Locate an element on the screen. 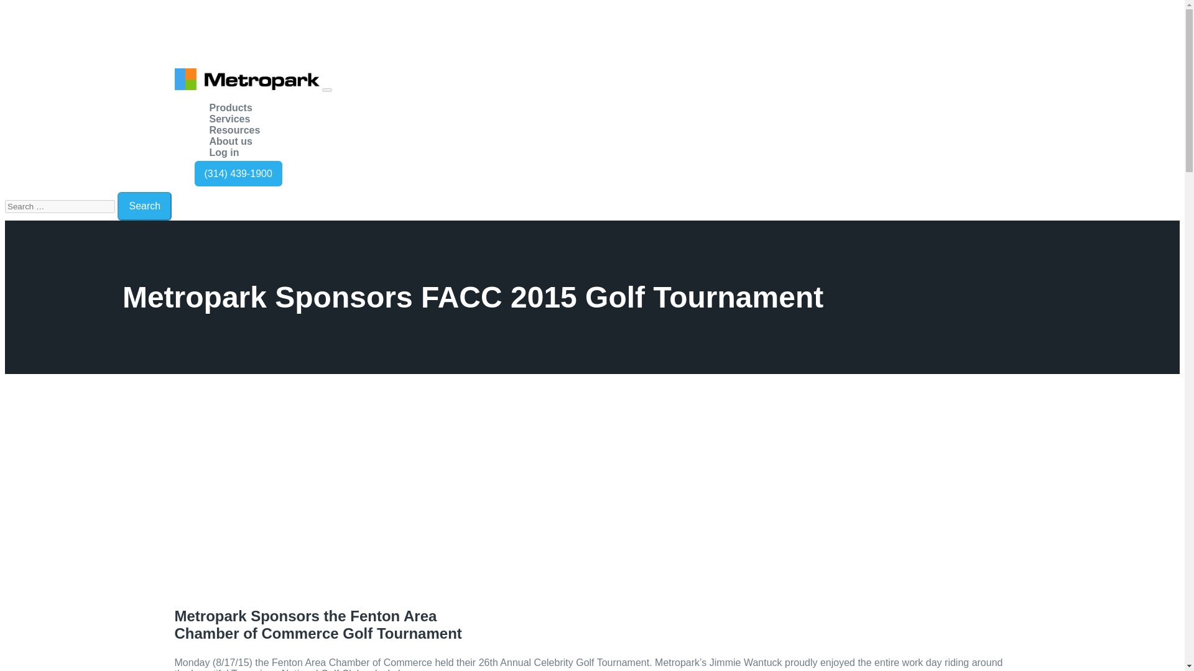 Image resolution: width=1194 pixels, height=671 pixels. Resources is located at coordinates (234, 130).